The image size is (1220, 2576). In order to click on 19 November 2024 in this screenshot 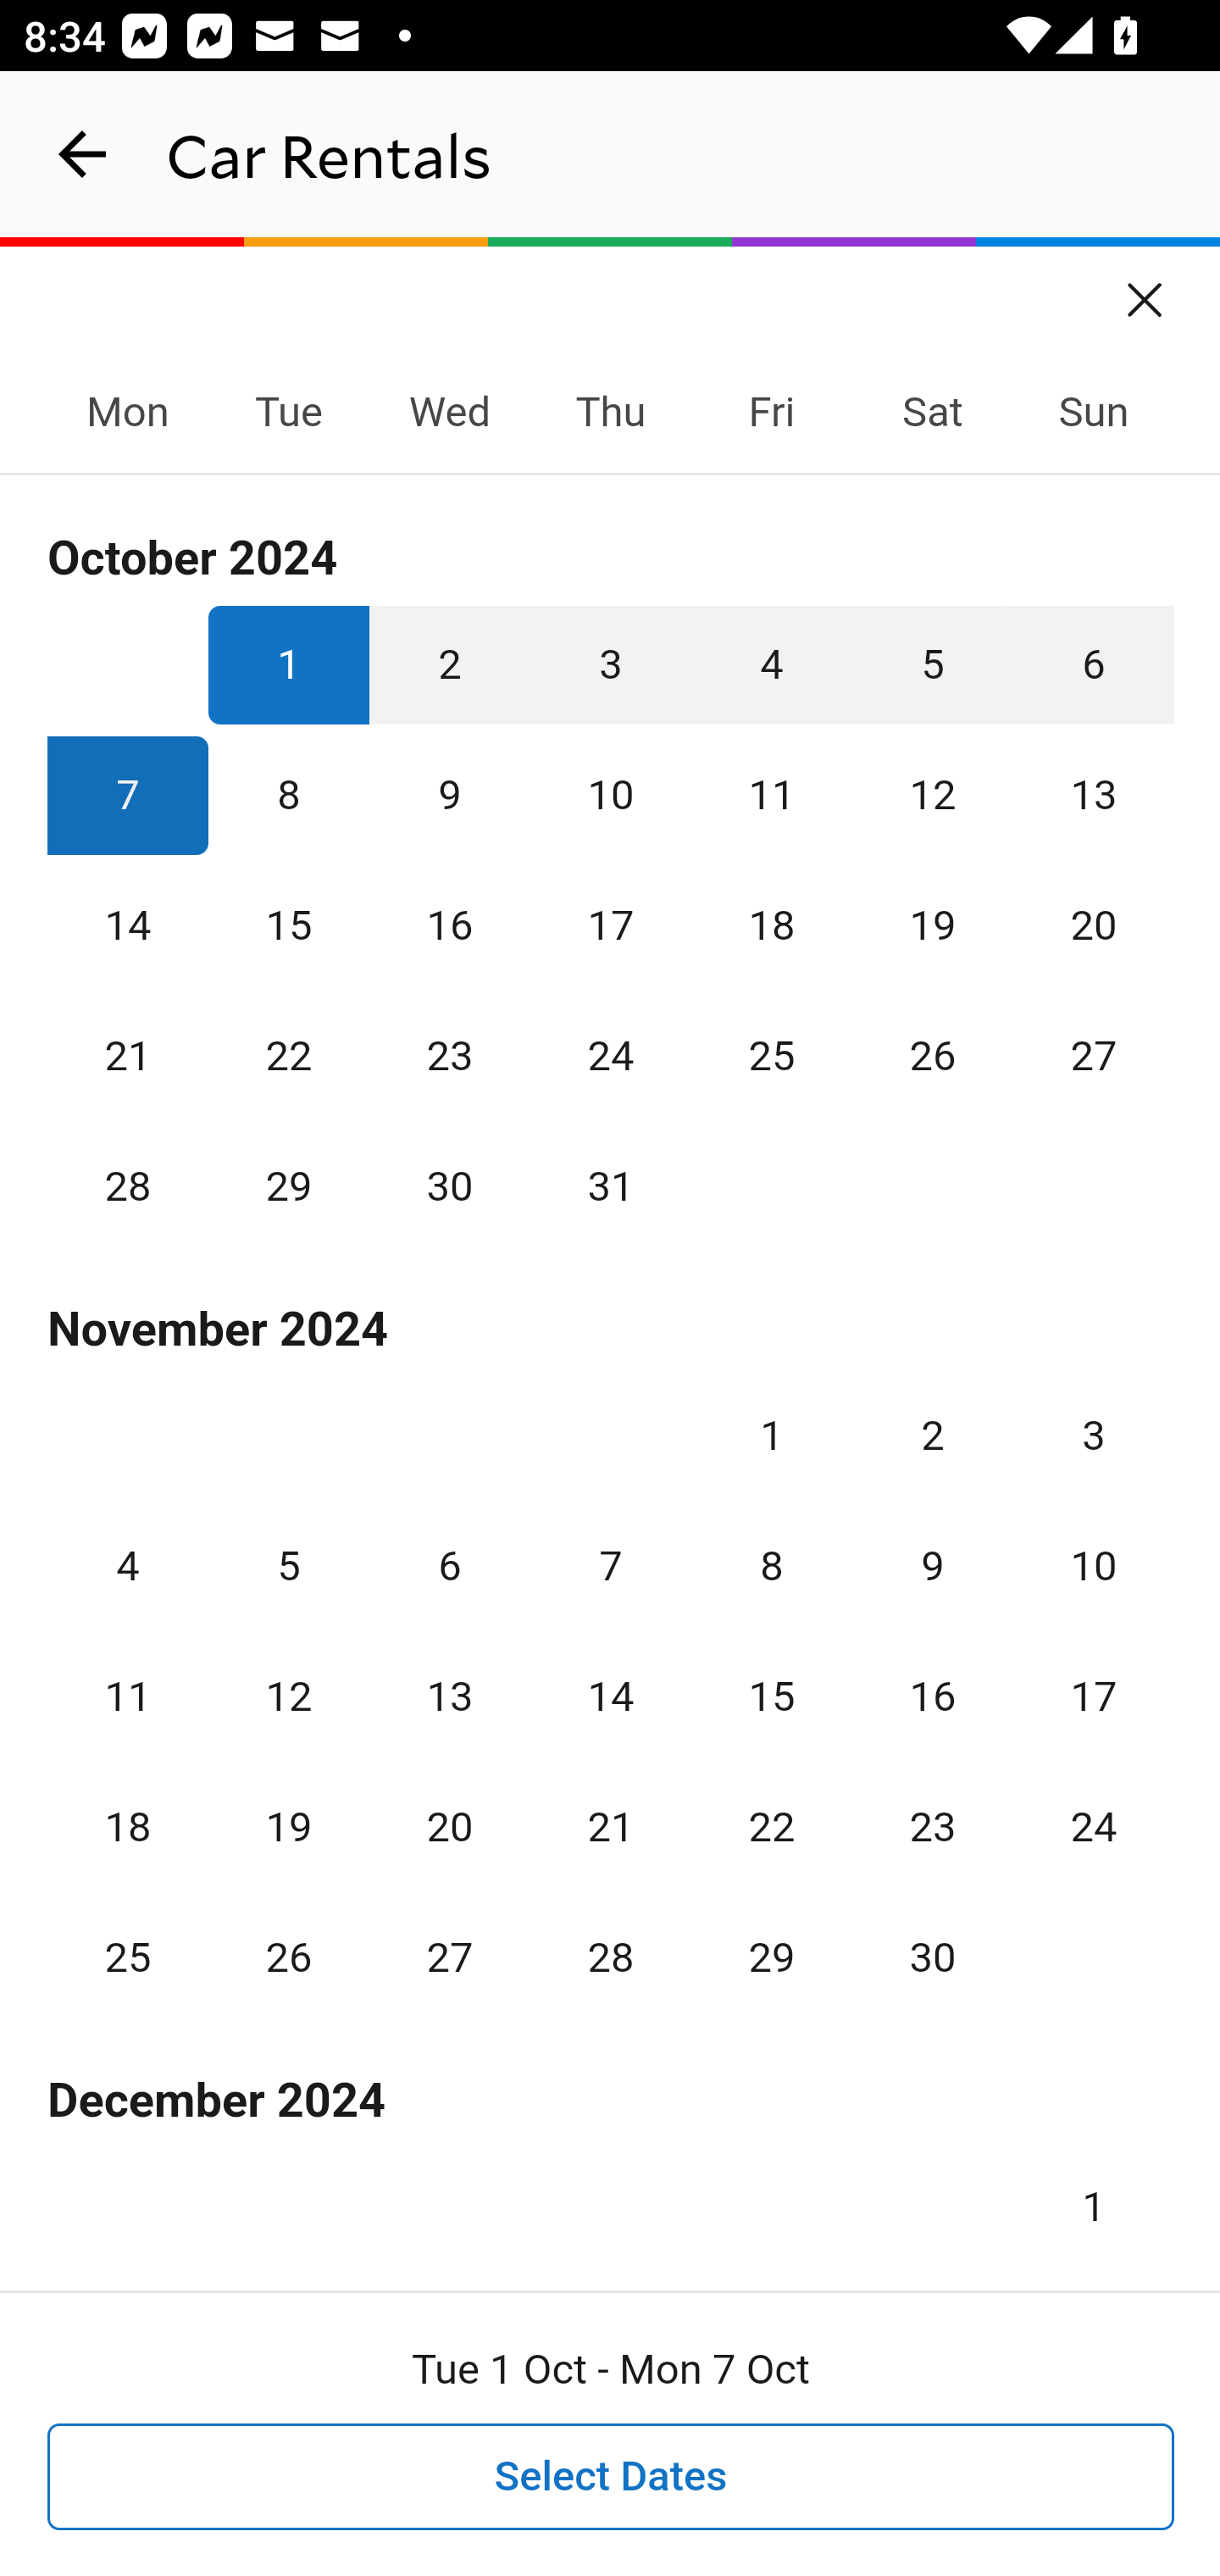, I will do `click(288, 1827)`.